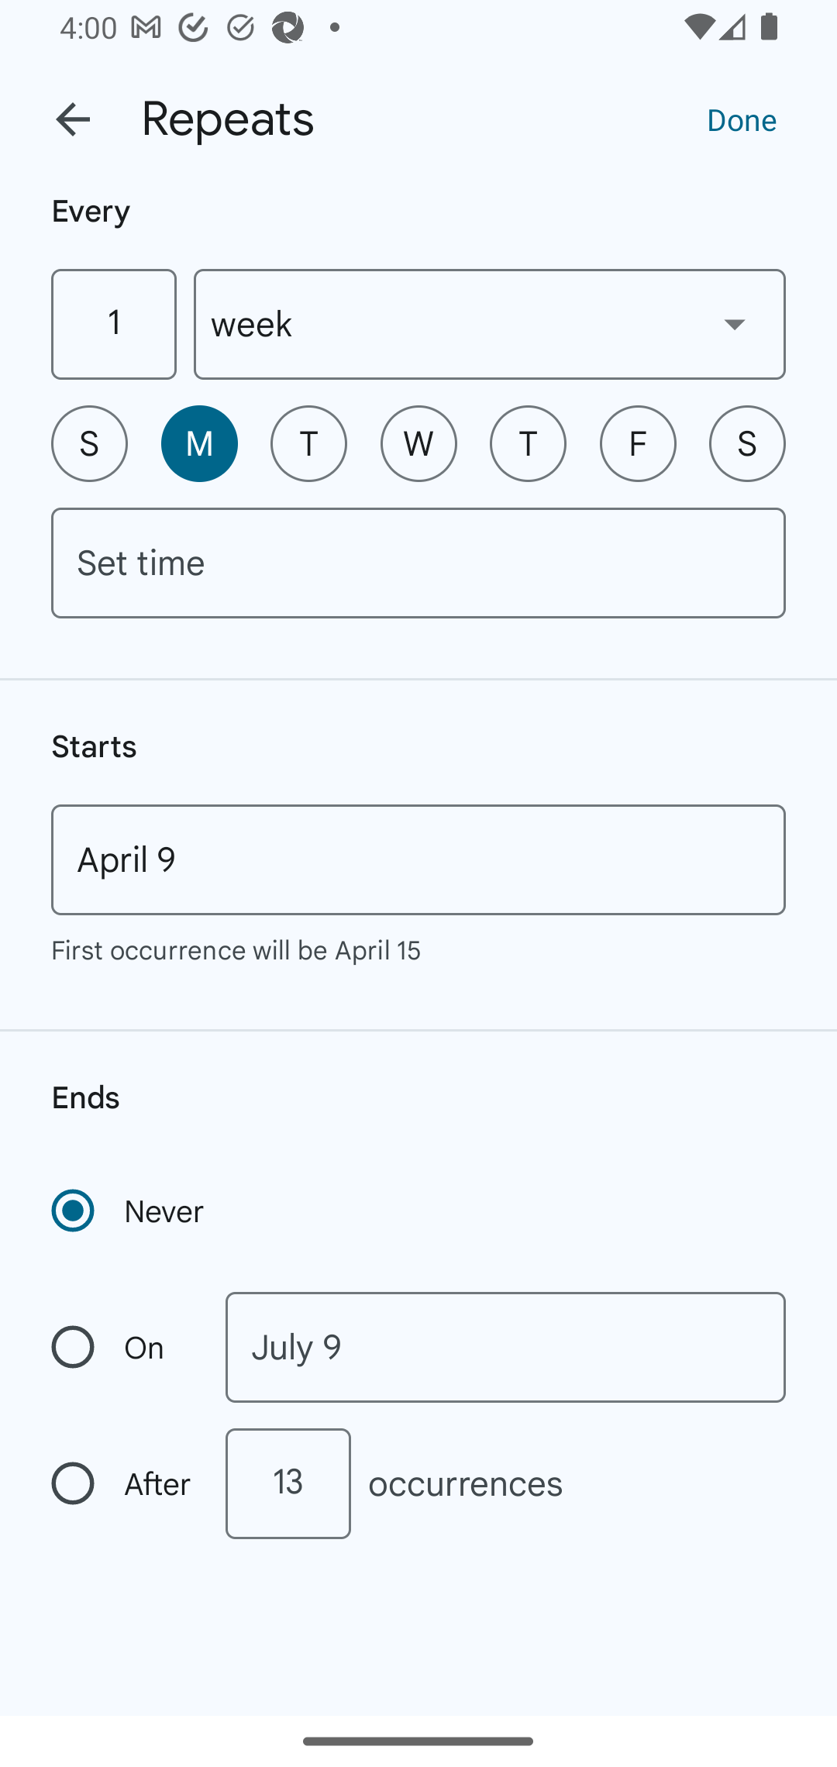 The image size is (837, 1767). Describe the element at coordinates (735, 323) in the screenshot. I see `Show dropdown menu` at that location.